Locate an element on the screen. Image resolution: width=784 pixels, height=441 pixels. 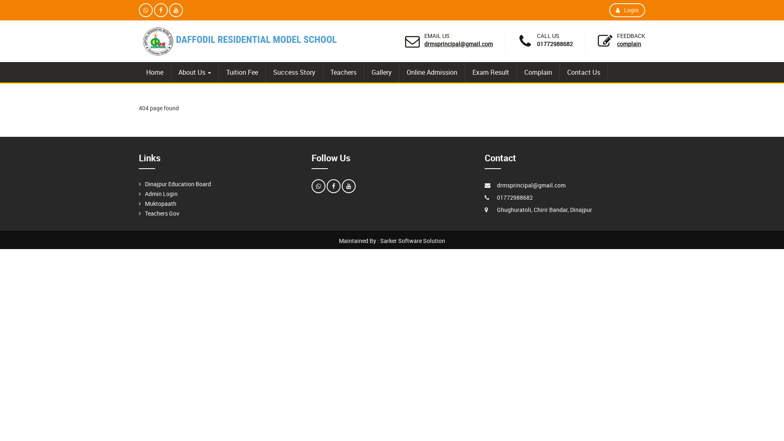
About Us is located at coordinates (195, 72).